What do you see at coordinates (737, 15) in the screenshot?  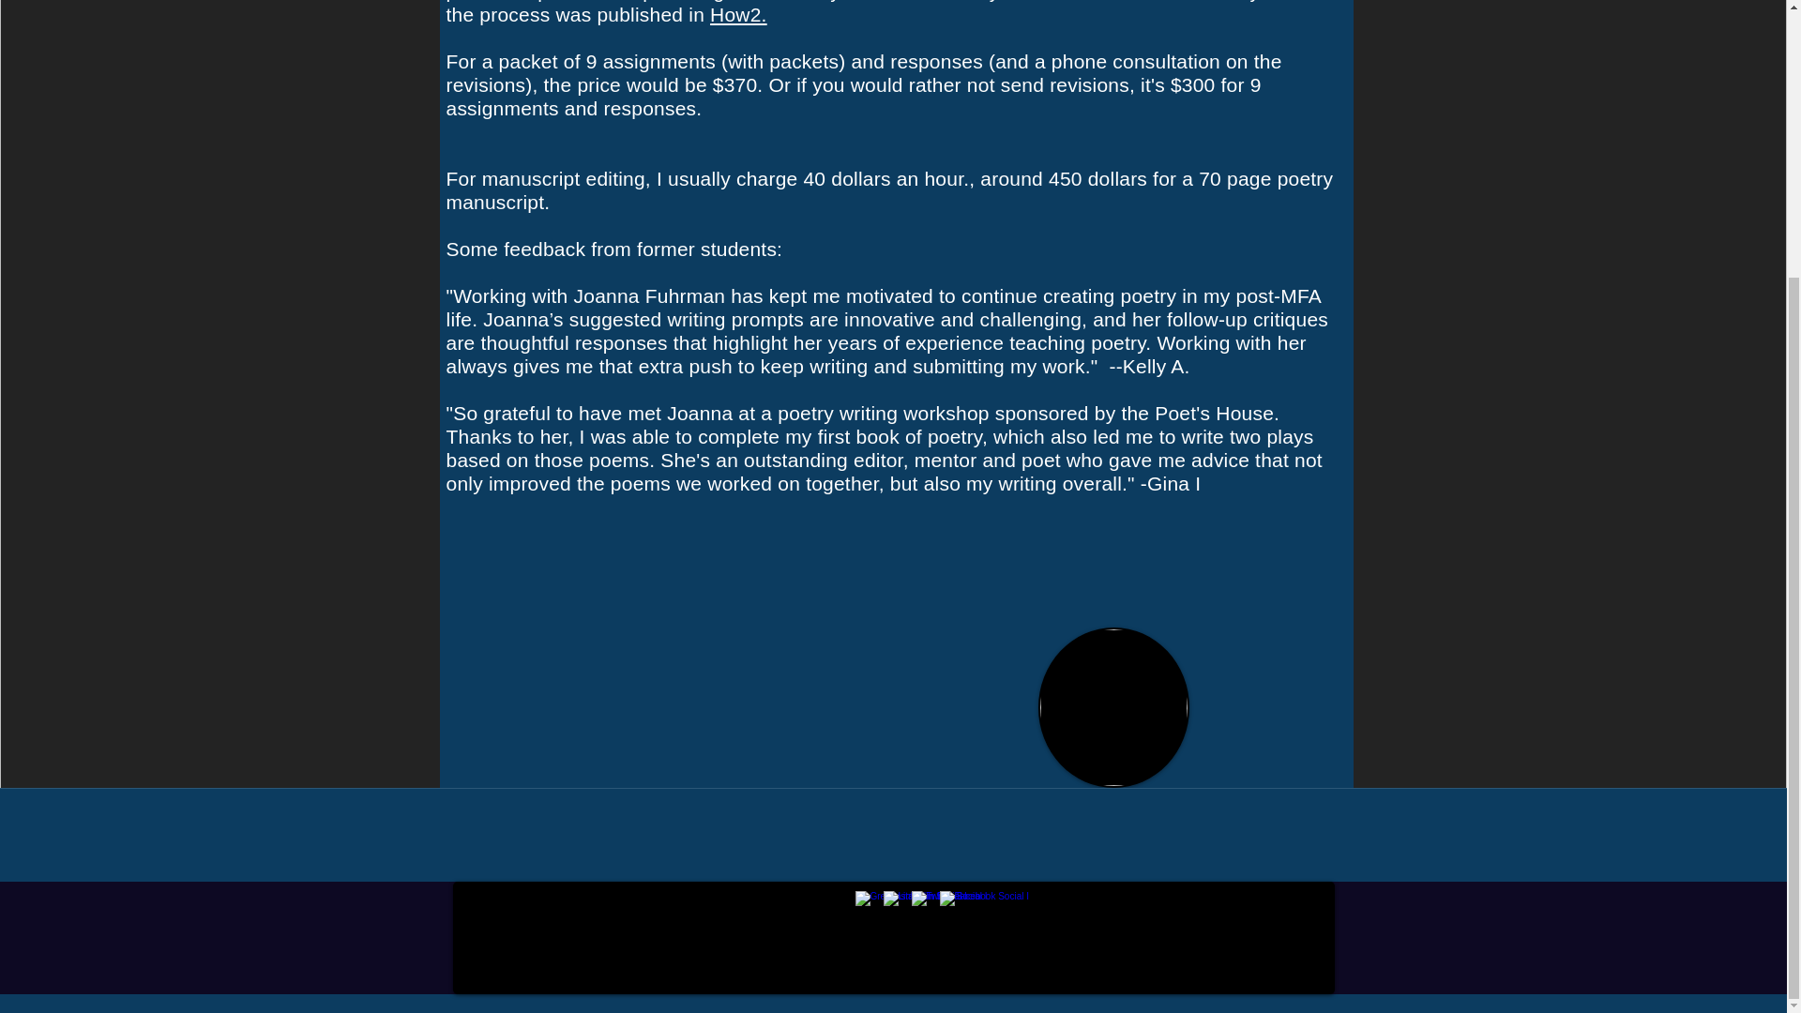 I see `How2.` at bounding box center [737, 15].